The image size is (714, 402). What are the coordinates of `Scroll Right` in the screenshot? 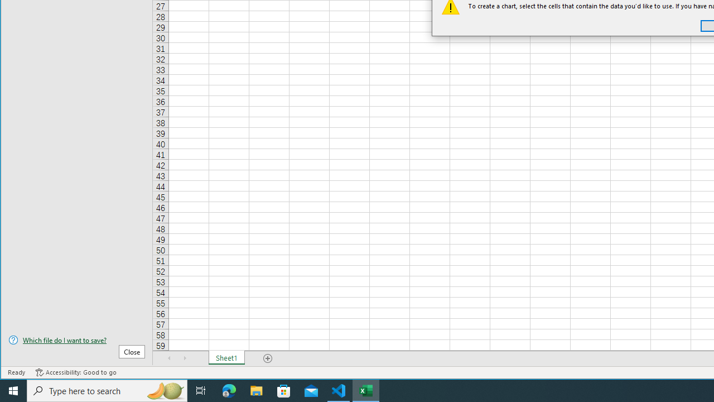 It's located at (185, 358).